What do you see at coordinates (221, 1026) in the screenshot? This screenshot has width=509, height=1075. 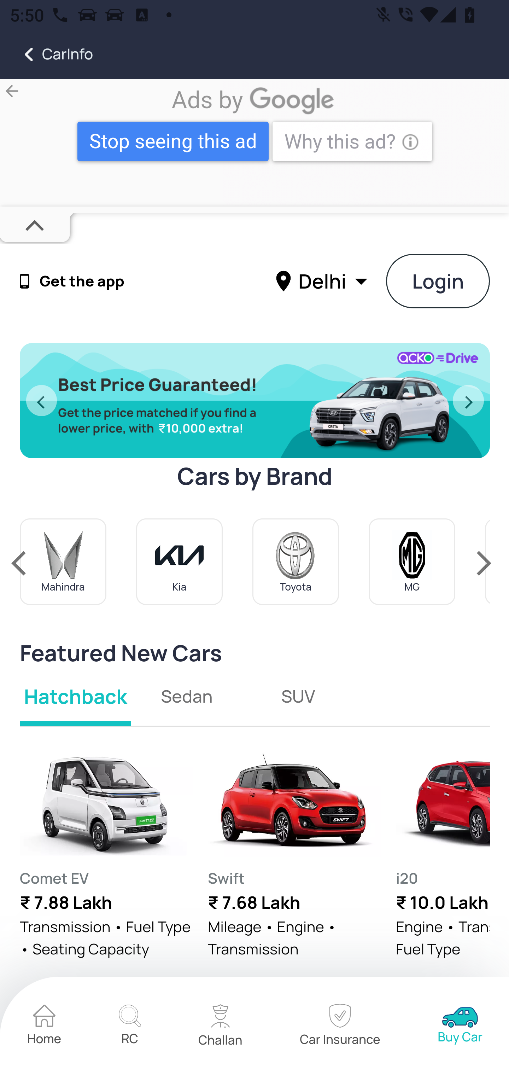 I see `home Challan home Challan` at bounding box center [221, 1026].